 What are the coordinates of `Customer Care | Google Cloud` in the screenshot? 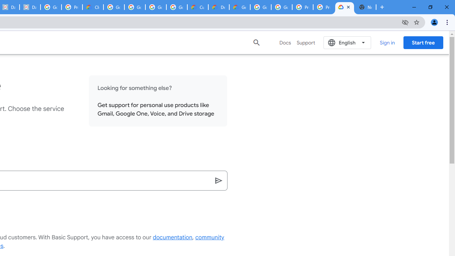 It's located at (198, 7).